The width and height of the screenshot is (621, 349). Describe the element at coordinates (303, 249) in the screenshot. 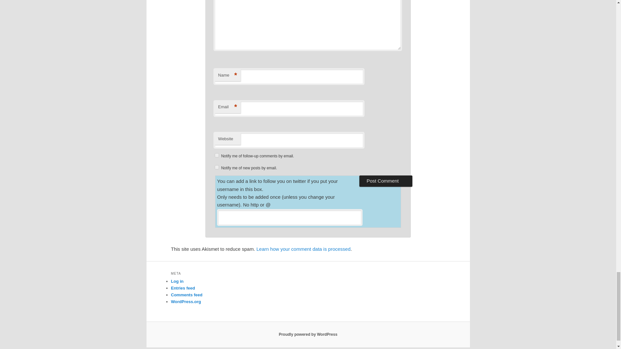

I see `Learn how your comment data is processed` at that location.